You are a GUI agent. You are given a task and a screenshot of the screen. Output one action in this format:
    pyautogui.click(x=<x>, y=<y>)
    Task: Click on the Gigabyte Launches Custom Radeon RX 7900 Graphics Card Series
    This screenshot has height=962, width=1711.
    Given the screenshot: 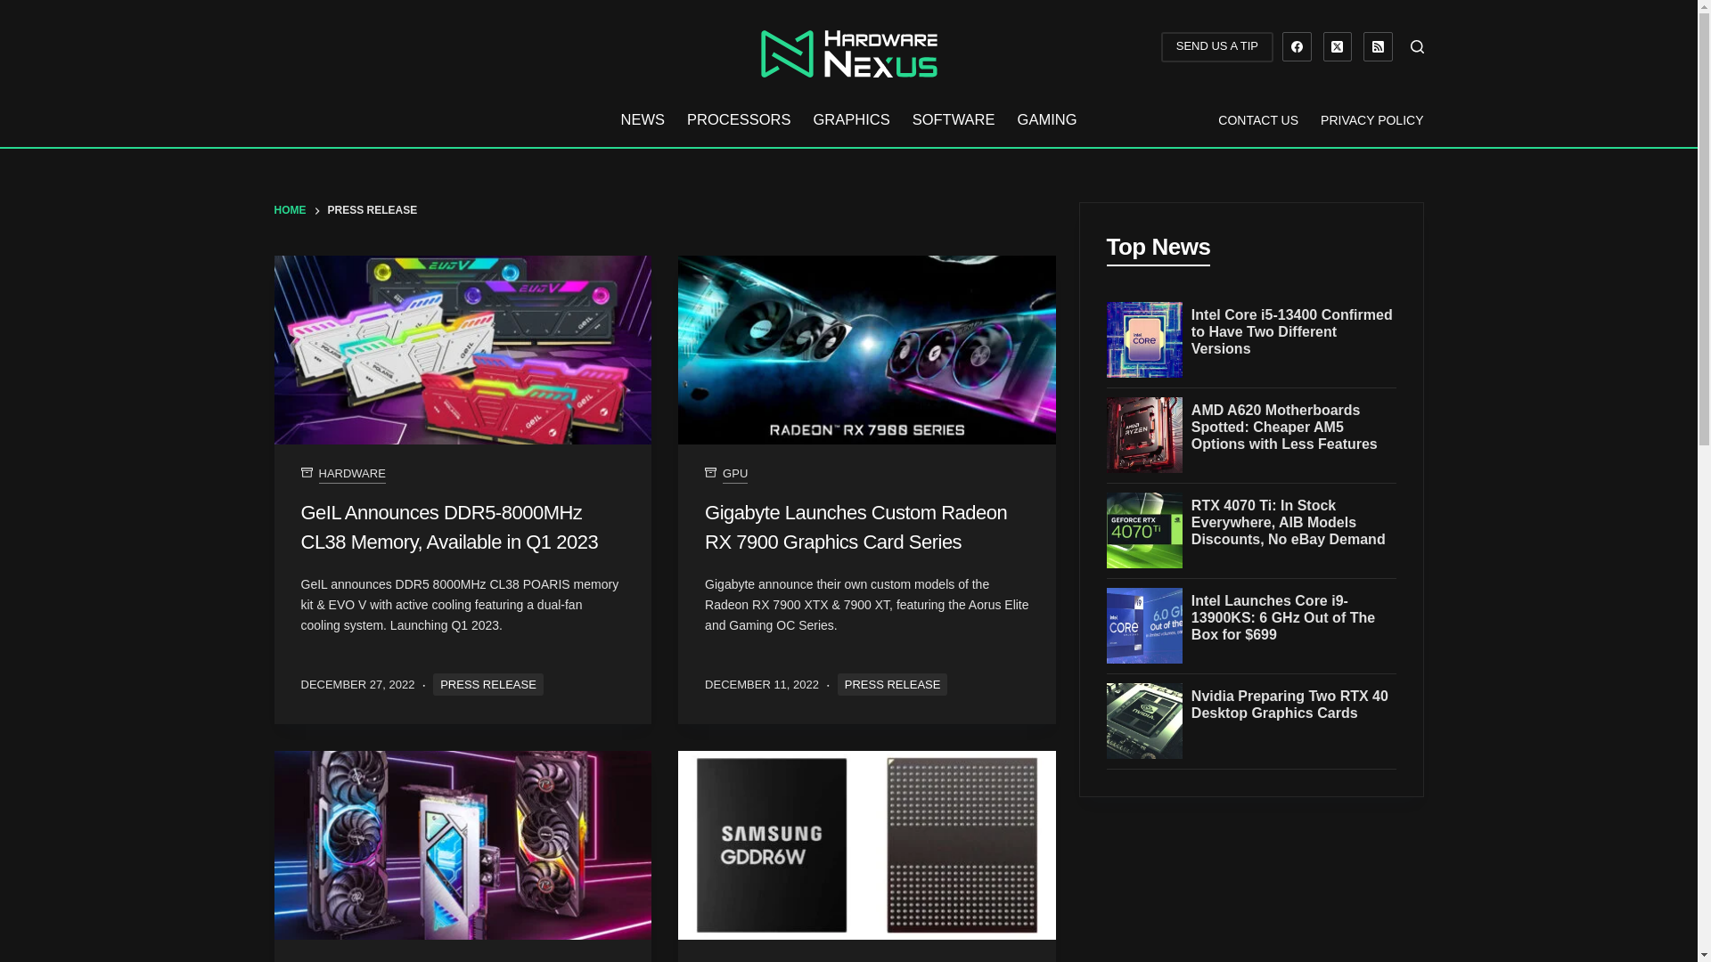 What is the action you would take?
    pyautogui.click(x=855, y=527)
    